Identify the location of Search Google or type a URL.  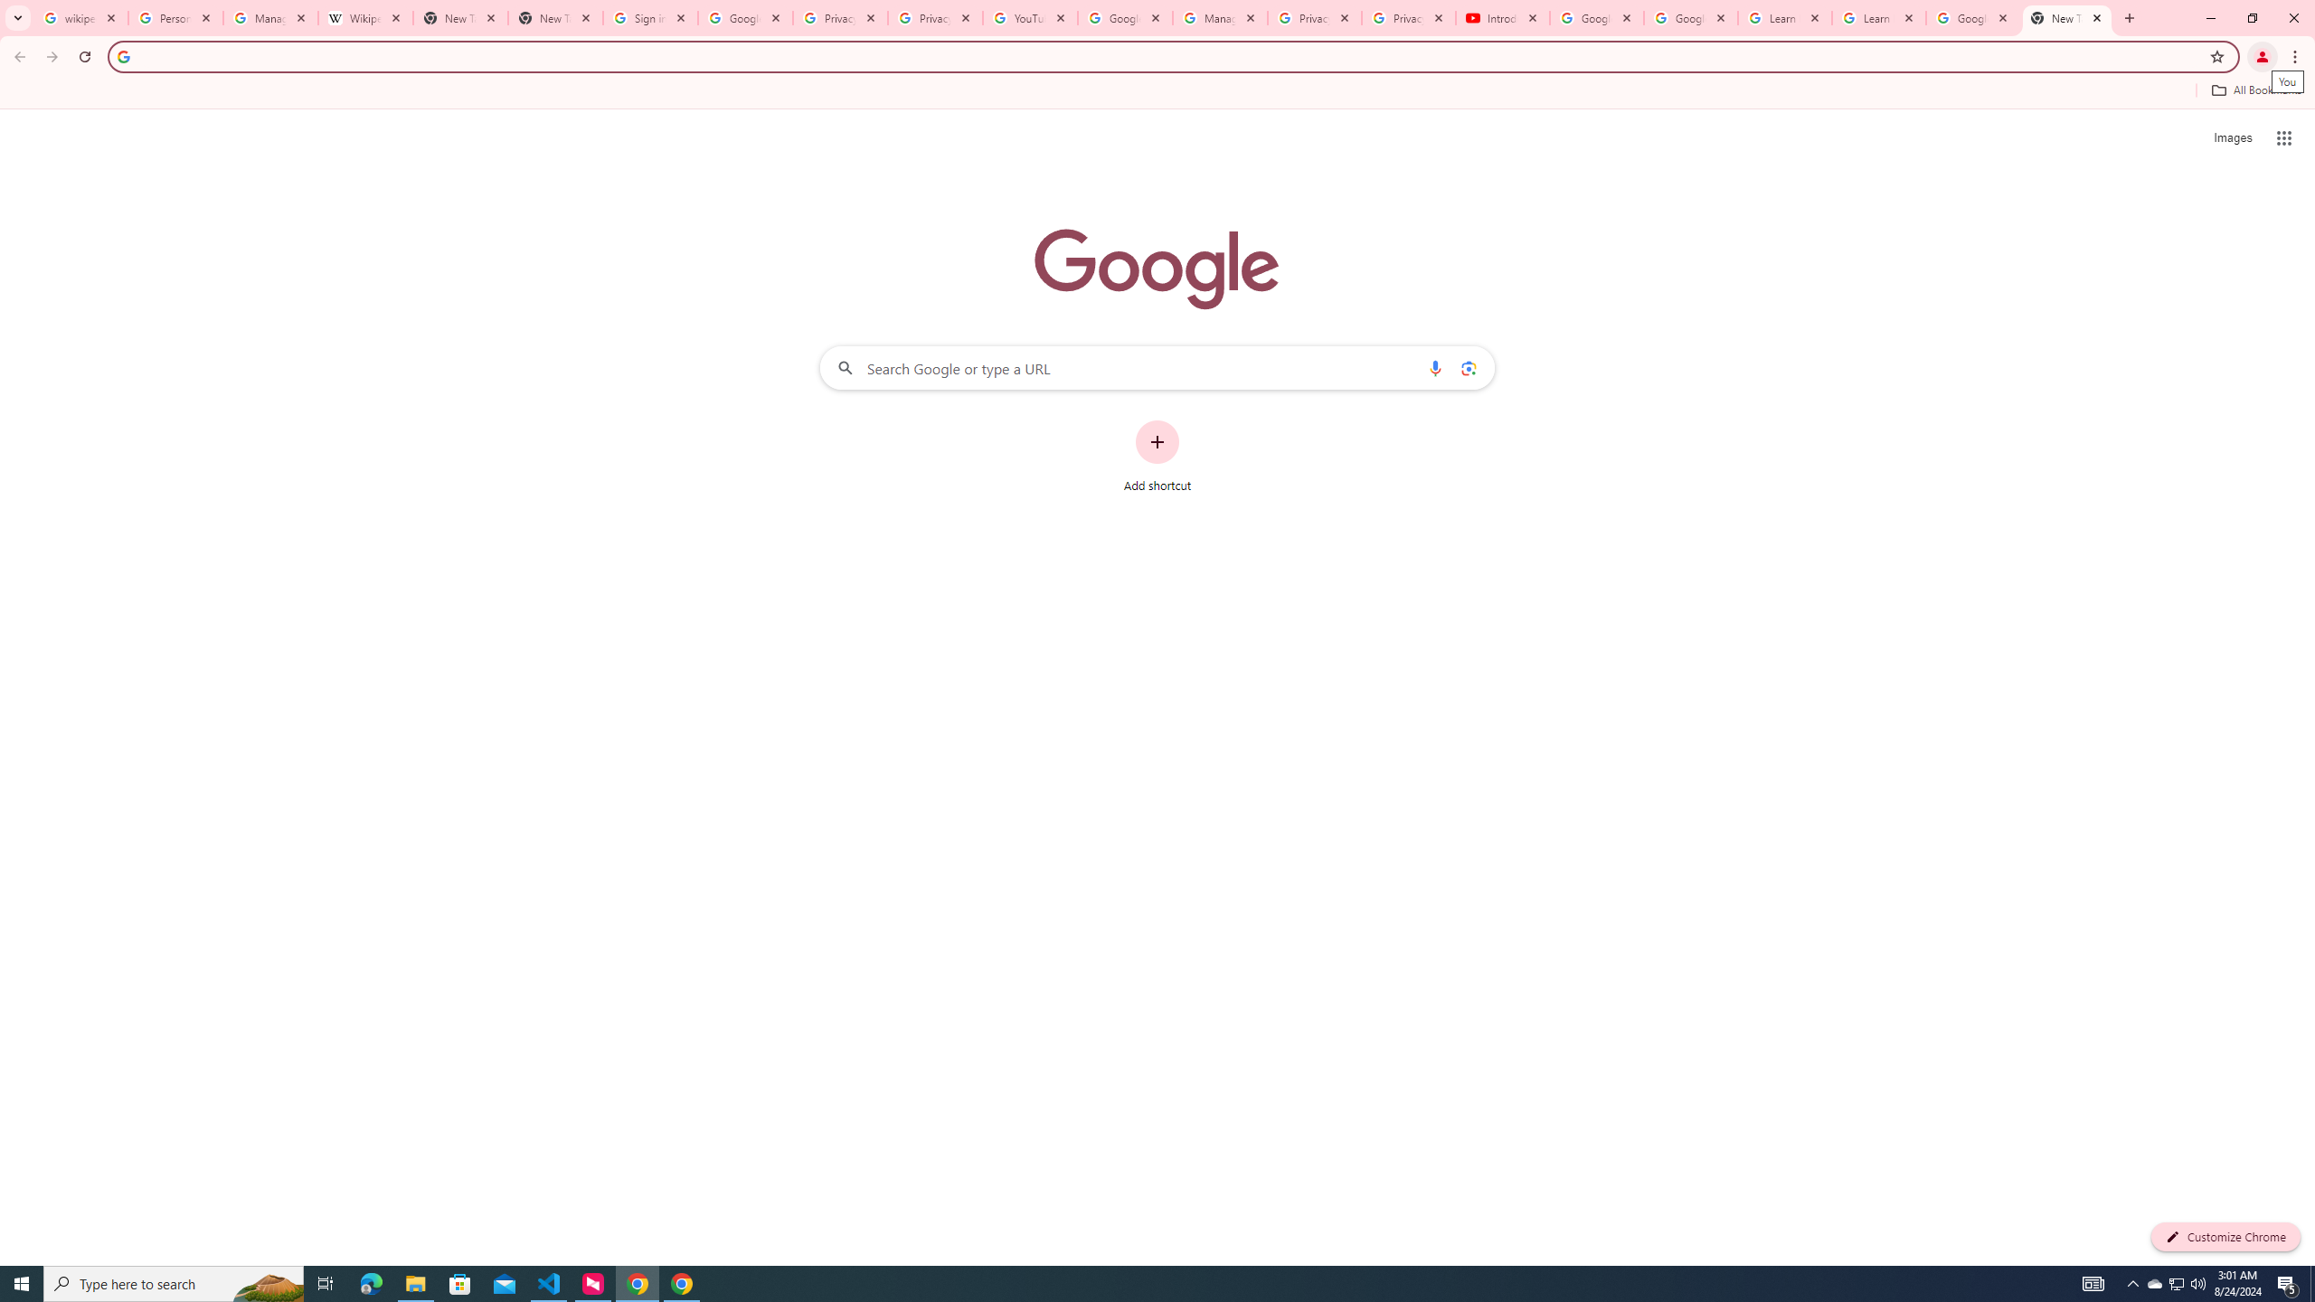
(1157, 367).